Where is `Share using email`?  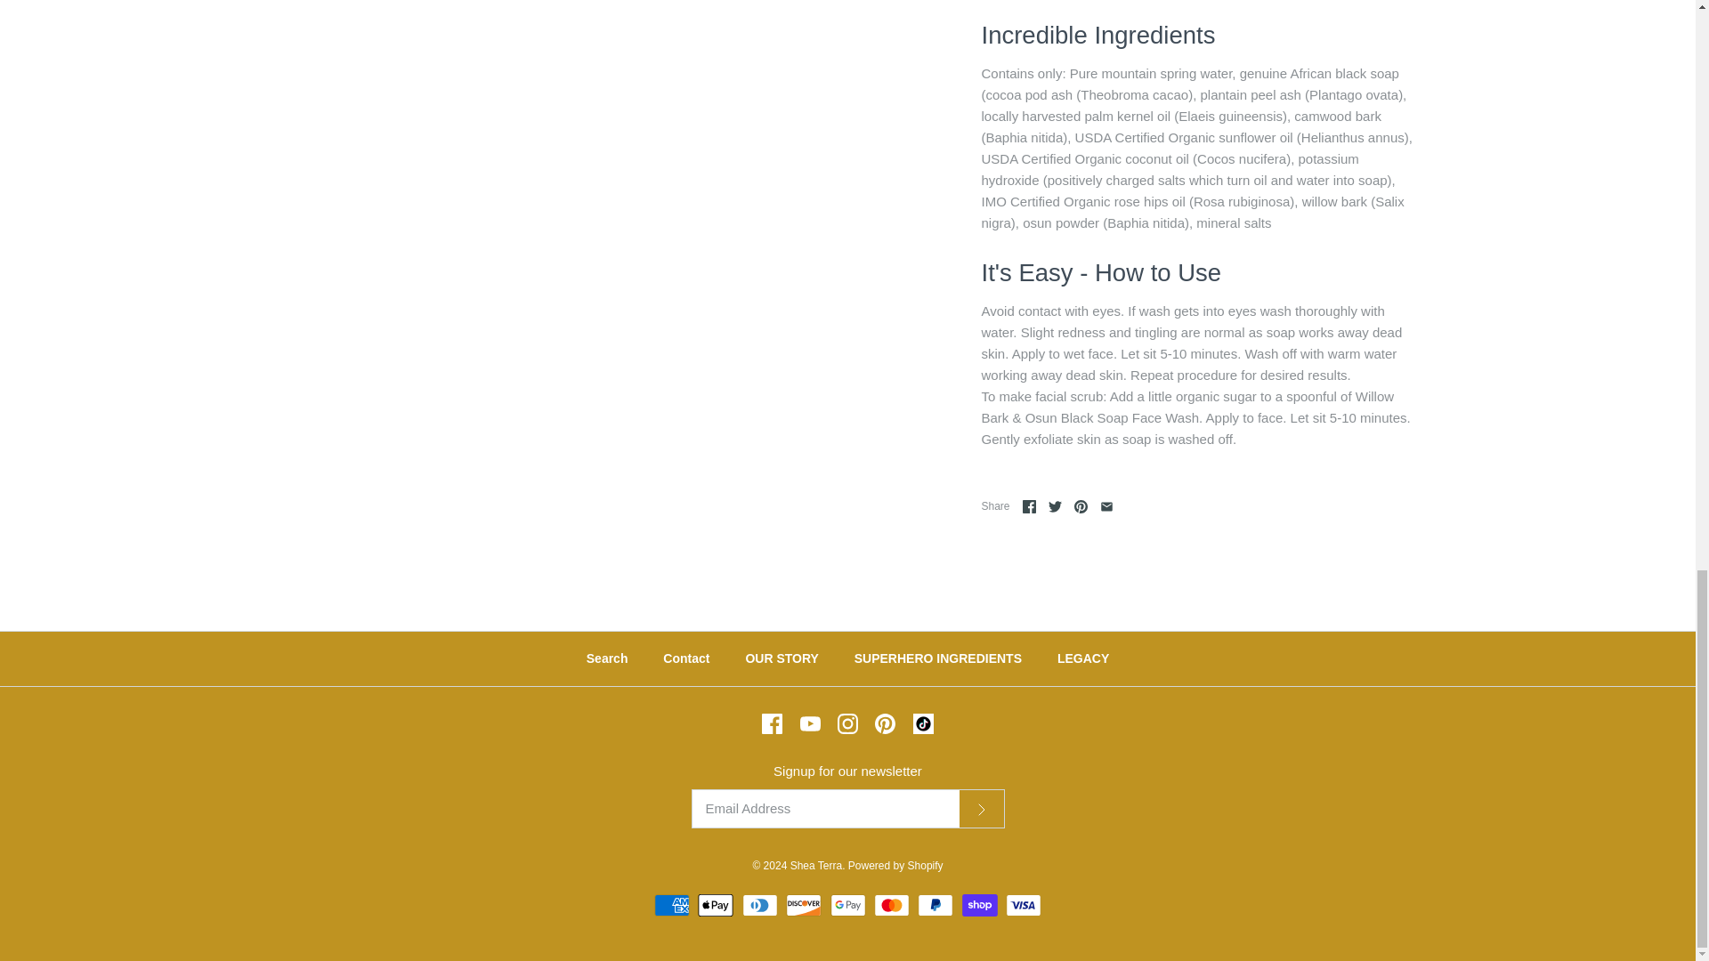
Share using email is located at coordinates (1107, 505).